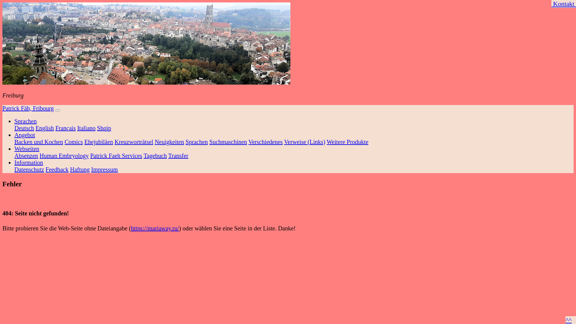 Image resolution: width=576 pixels, height=324 pixels. I want to click on Italiano, so click(86, 128).